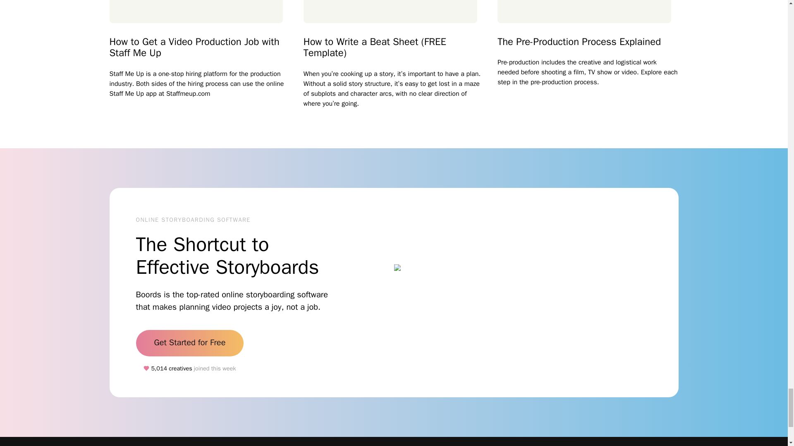 Image resolution: width=794 pixels, height=446 pixels. Describe the element at coordinates (199, 47) in the screenshot. I see `How to Get a Video Production Job with Staff Me Up` at that location.